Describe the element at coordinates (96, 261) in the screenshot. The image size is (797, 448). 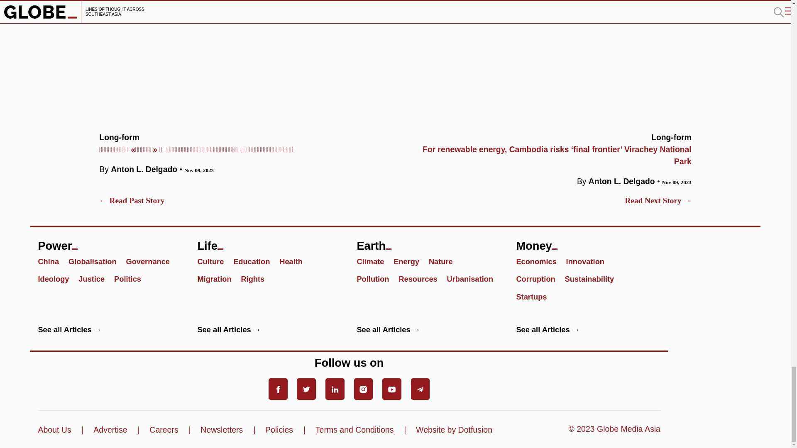
I see `Globalisation` at that location.